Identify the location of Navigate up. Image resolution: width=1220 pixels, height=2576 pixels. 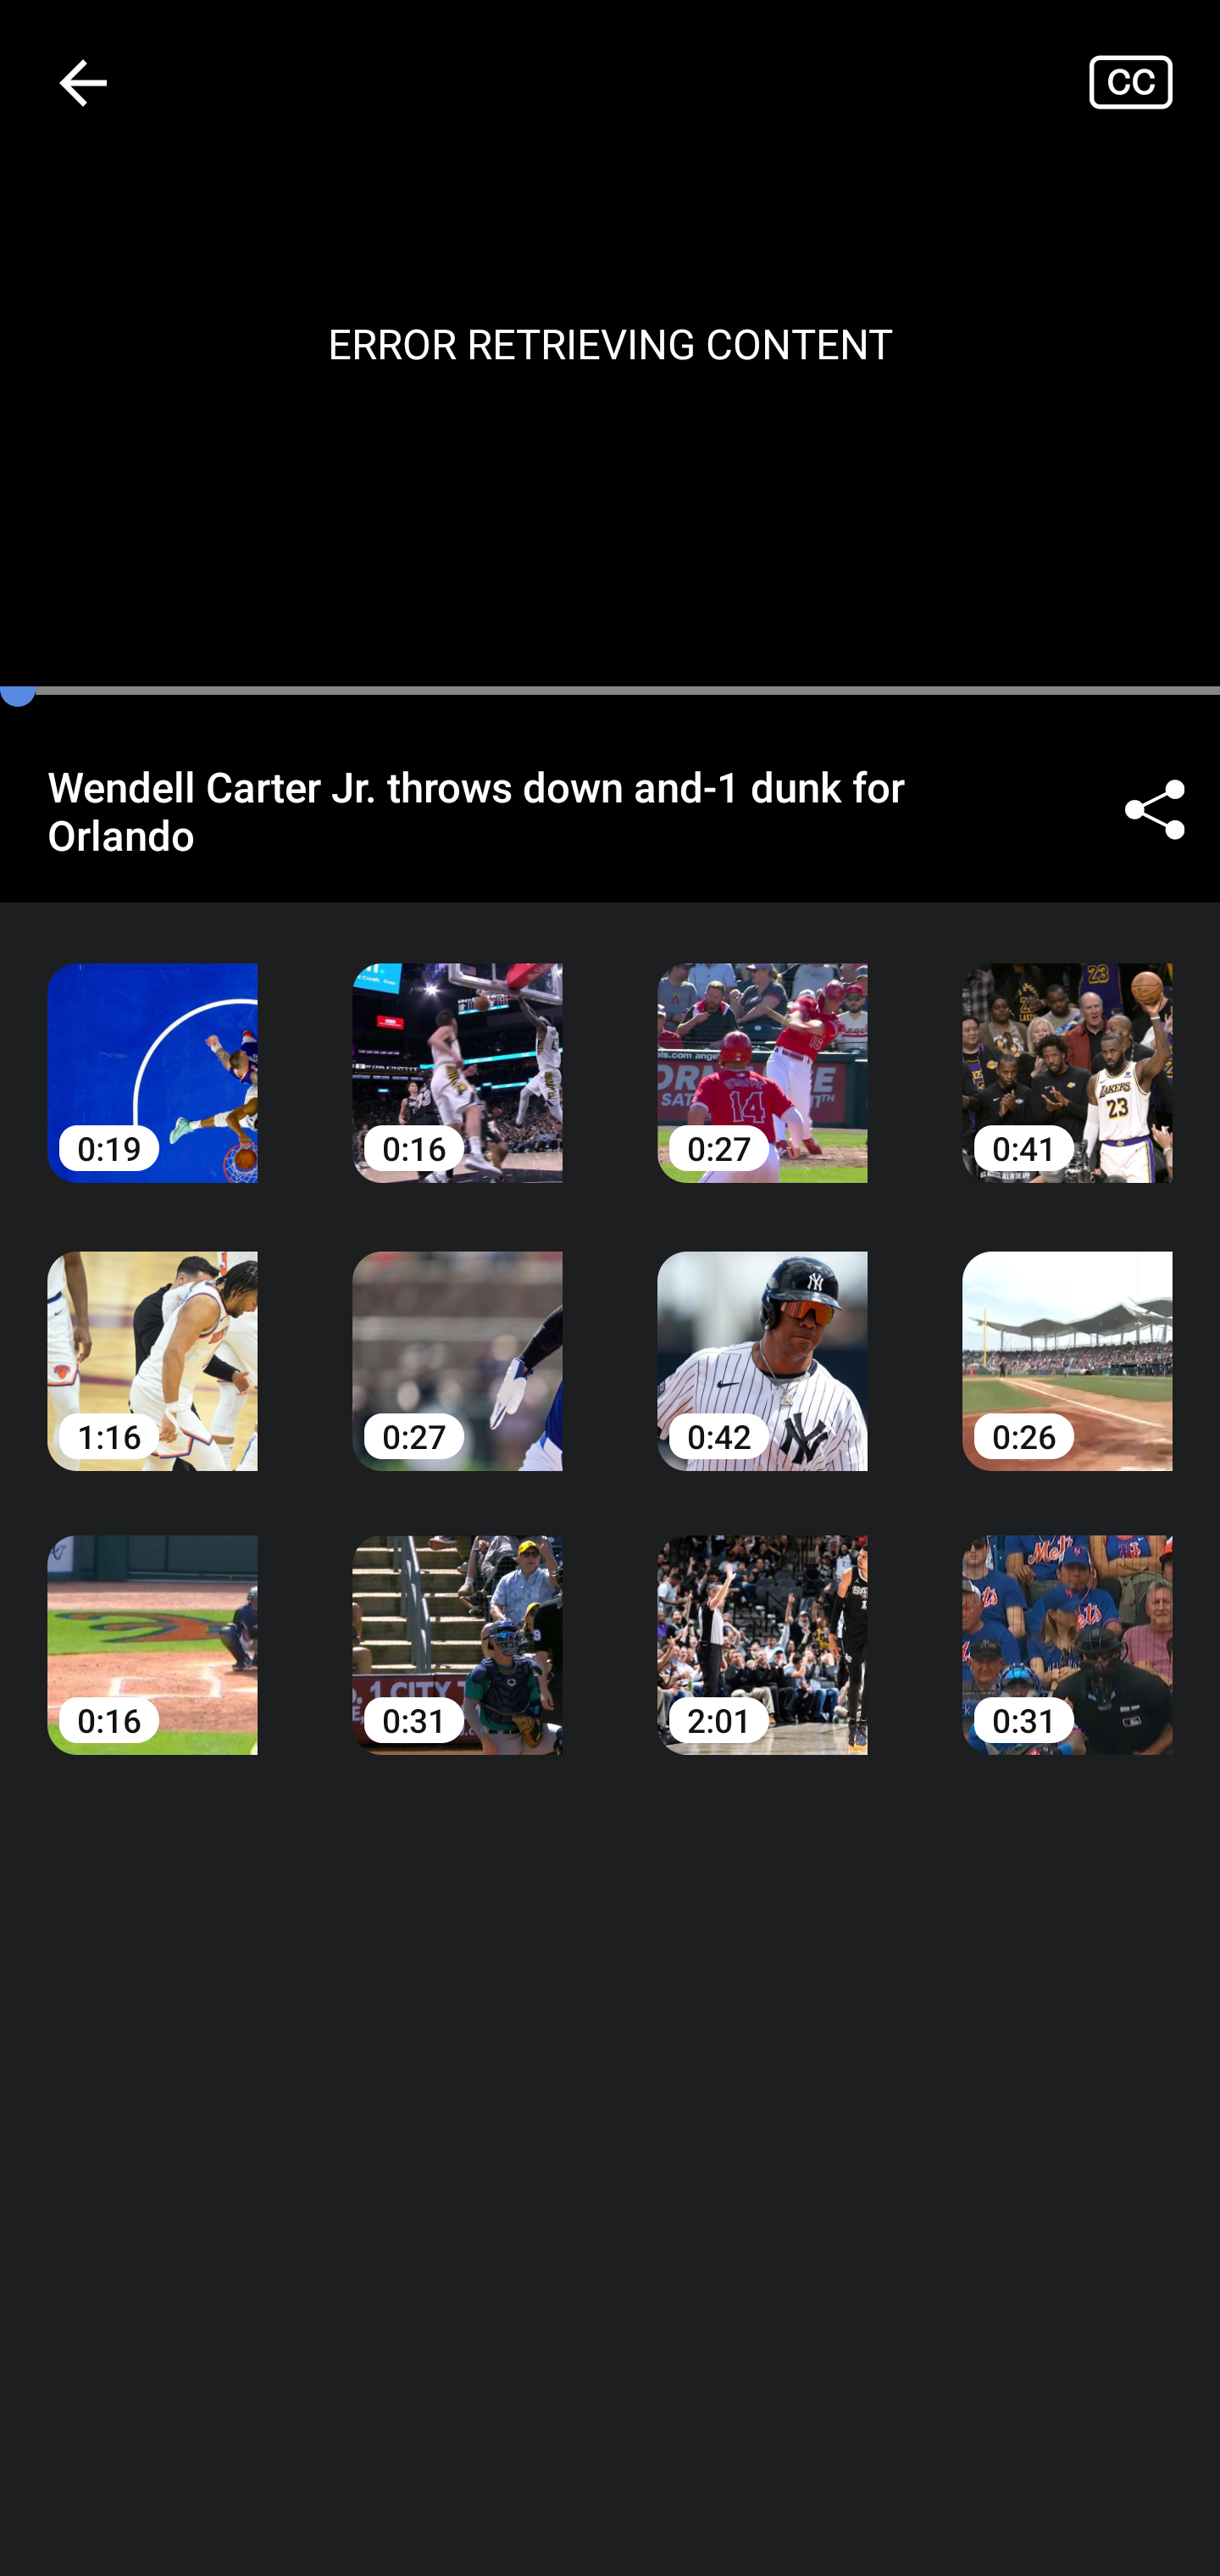
(83, 82).